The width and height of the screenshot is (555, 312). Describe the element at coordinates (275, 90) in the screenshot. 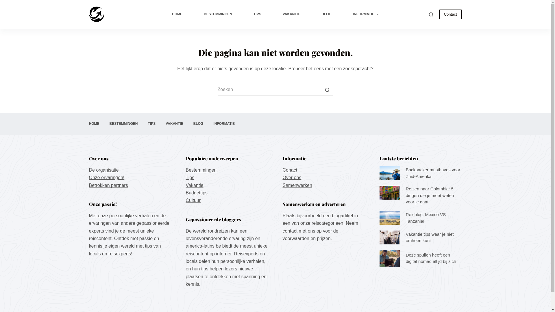

I see `Zoek naar...` at that location.